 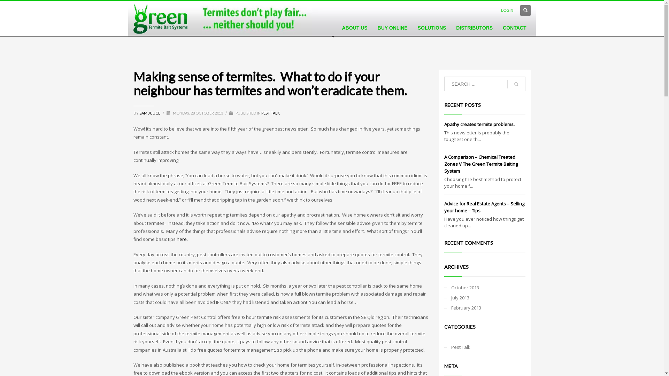 I want to click on Apathy creates termite problems., so click(x=479, y=124).